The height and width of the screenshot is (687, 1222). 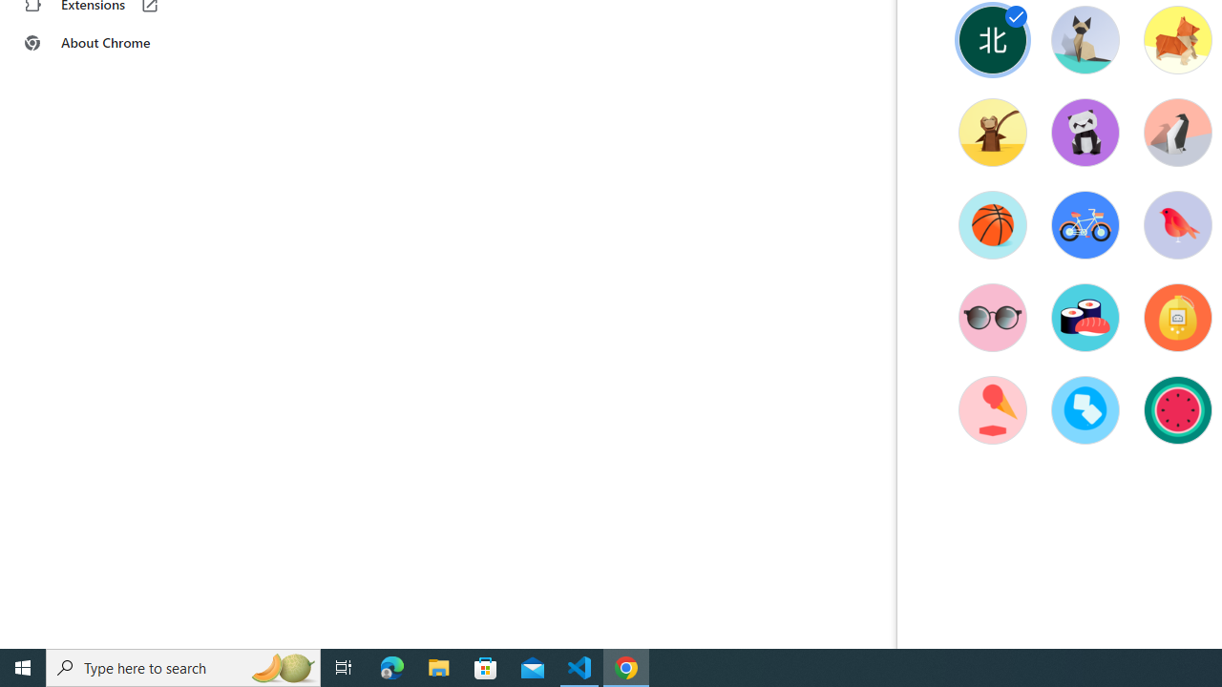 What do you see at coordinates (23, 668) in the screenshot?
I see `Start` at bounding box center [23, 668].